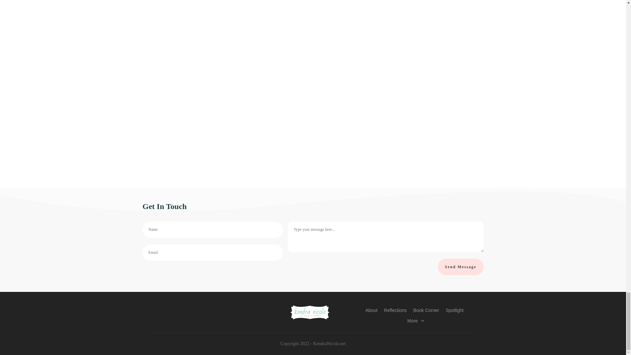 The height and width of the screenshot is (355, 631). I want to click on Spotlight, so click(454, 310).